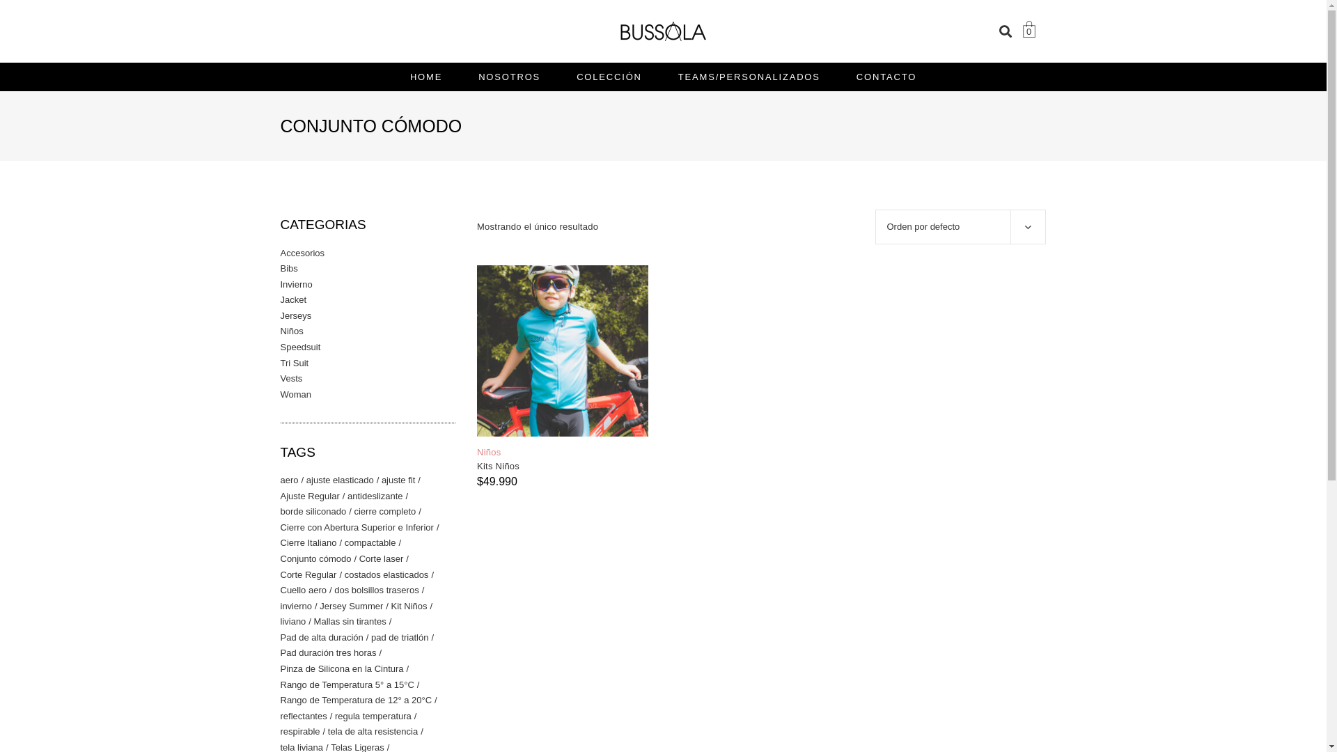 Image resolution: width=1337 pixels, height=752 pixels. Describe the element at coordinates (464, 424) in the screenshot. I see `SELECCIONAR OPCIONES` at that location.